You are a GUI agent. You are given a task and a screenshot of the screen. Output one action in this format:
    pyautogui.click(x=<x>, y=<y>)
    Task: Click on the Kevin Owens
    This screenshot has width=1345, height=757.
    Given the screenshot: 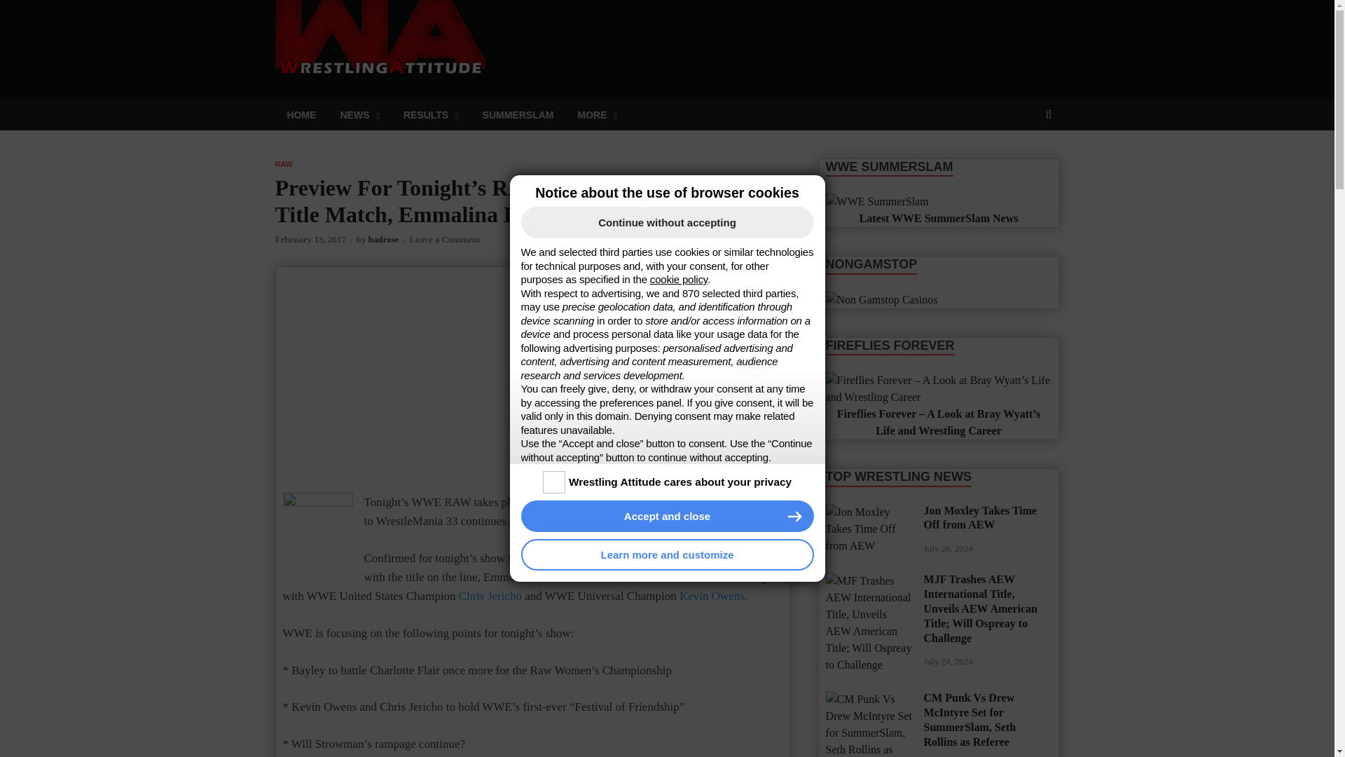 What is the action you would take?
    pyautogui.click(x=712, y=596)
    